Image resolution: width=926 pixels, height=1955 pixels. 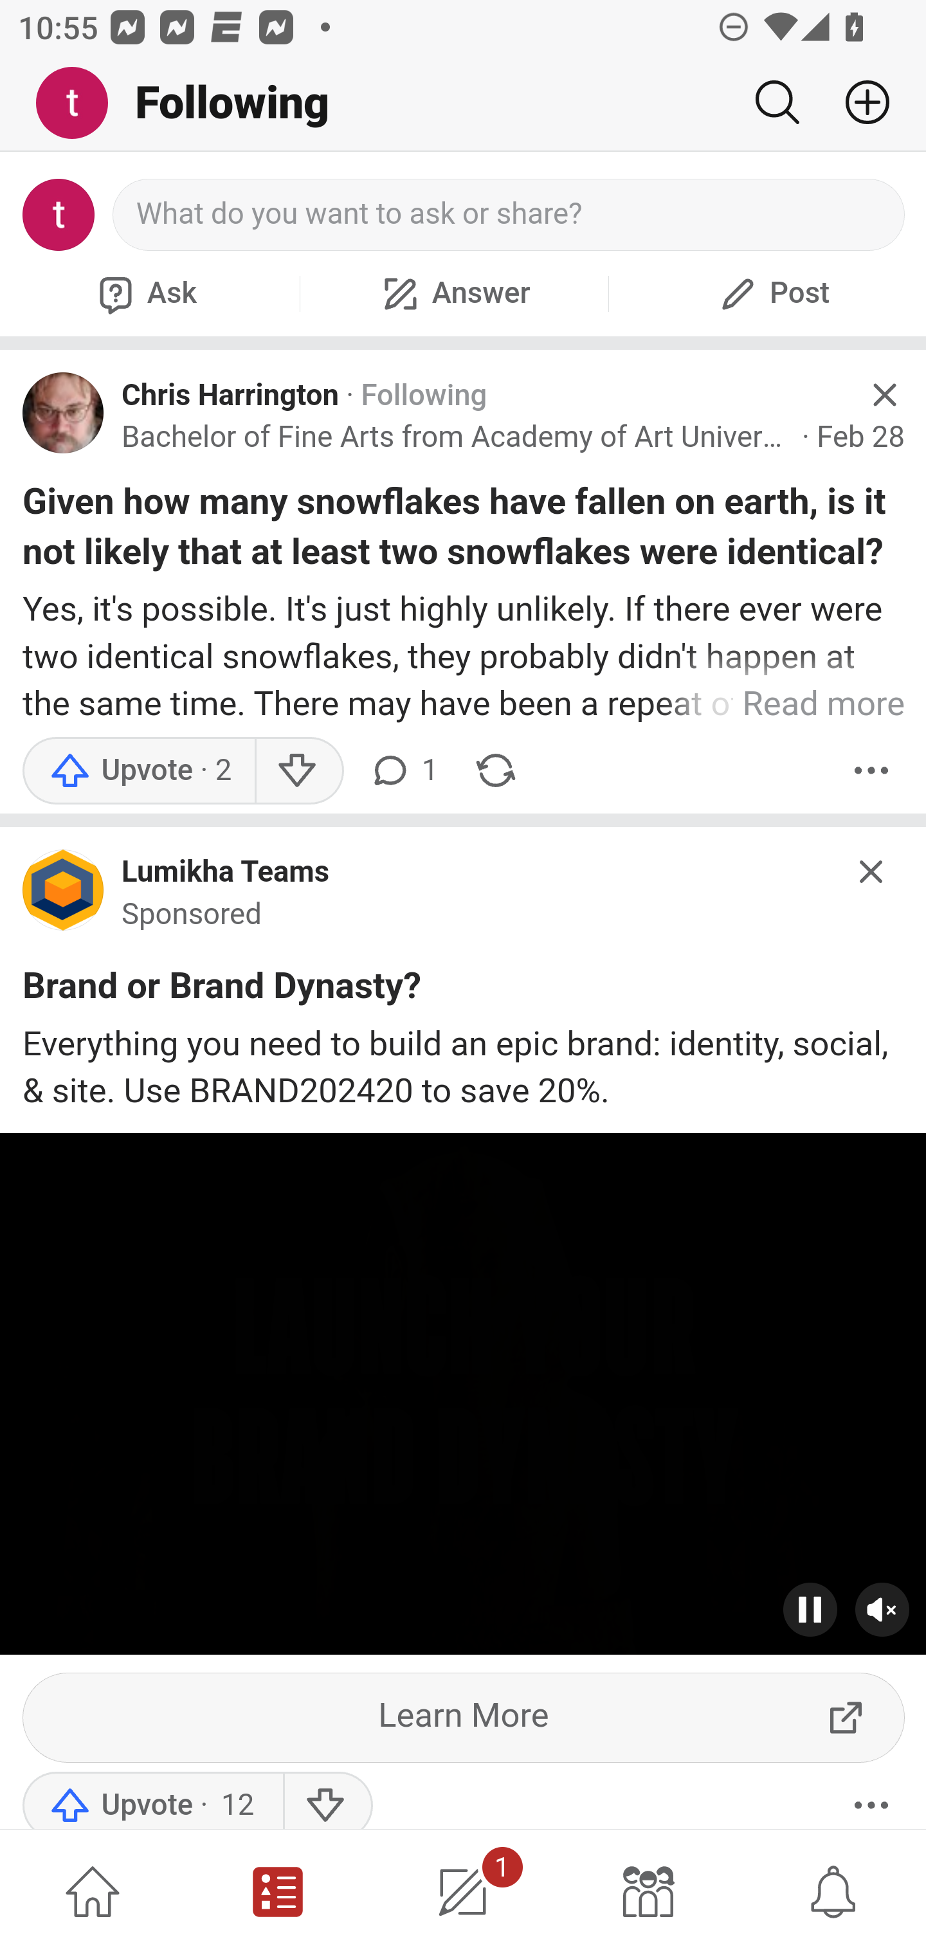 I want to click on Share, so click(x=496, y=770).